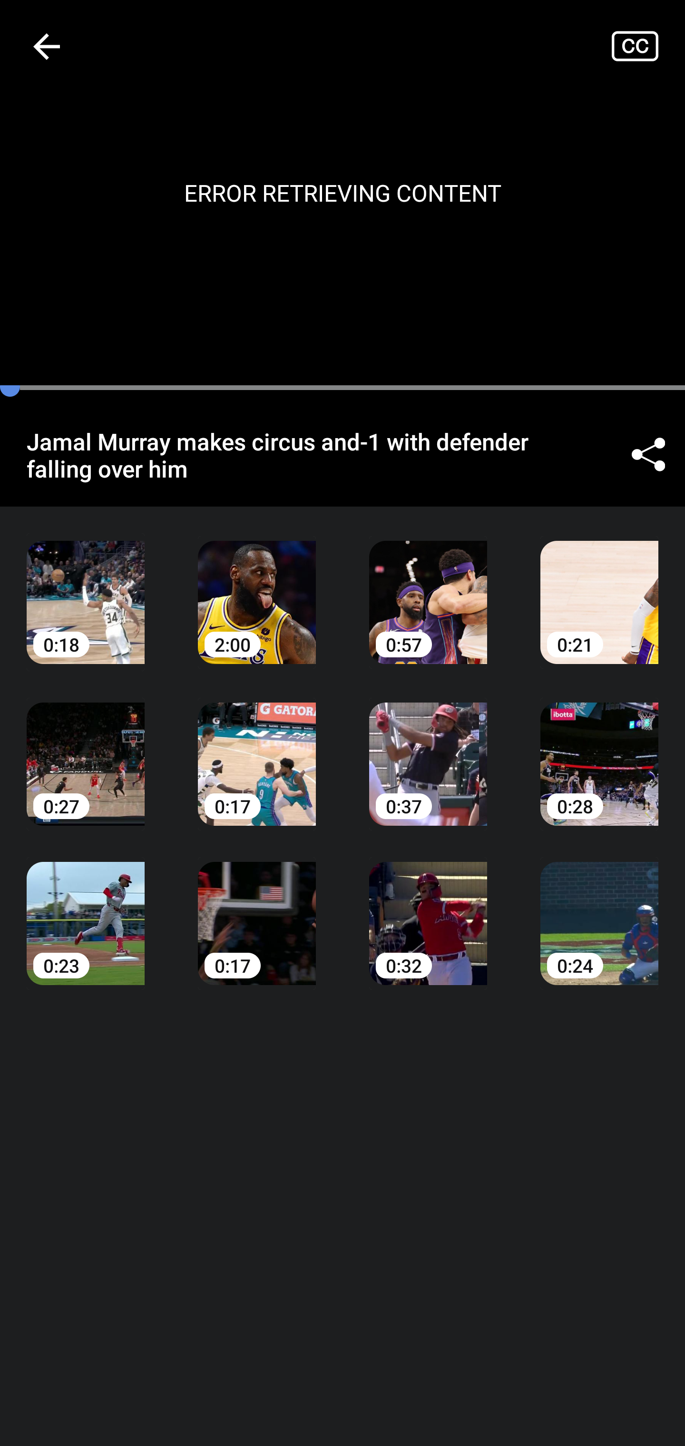  I want to click on 0:27, so click(86, 750).